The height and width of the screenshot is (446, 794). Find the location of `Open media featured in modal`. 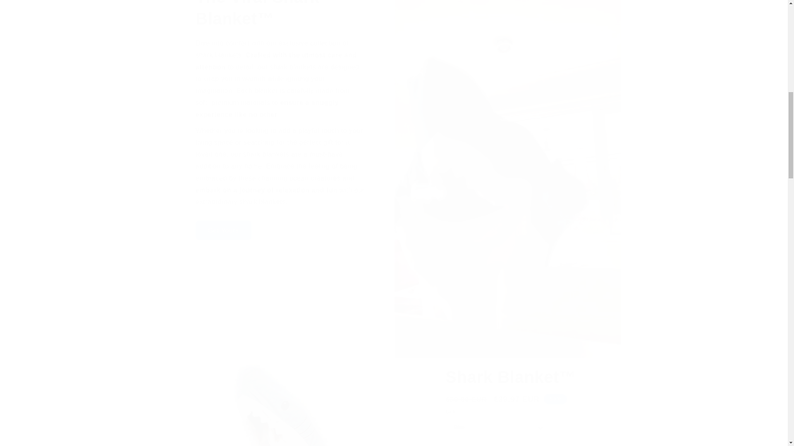

Open media featured in modal is located at coordinates (291, 402).